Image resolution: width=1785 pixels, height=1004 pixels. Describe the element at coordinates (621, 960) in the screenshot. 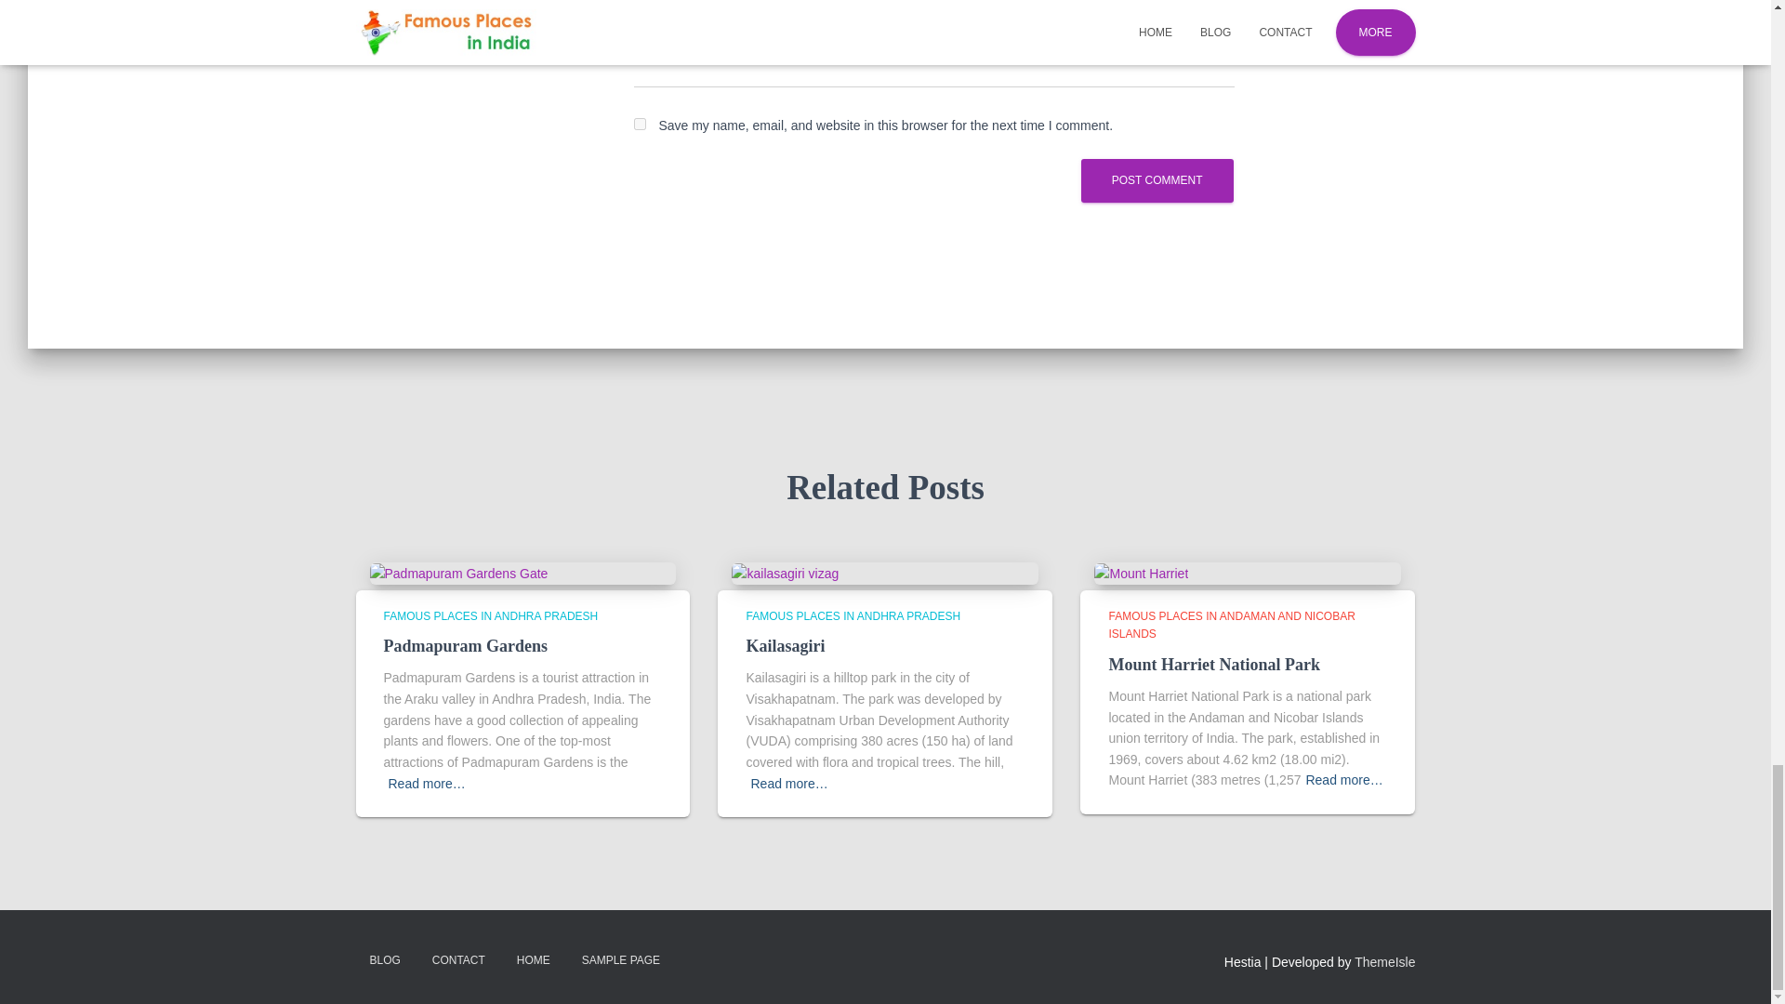

I see `SAMPLE PAGE` at that location.